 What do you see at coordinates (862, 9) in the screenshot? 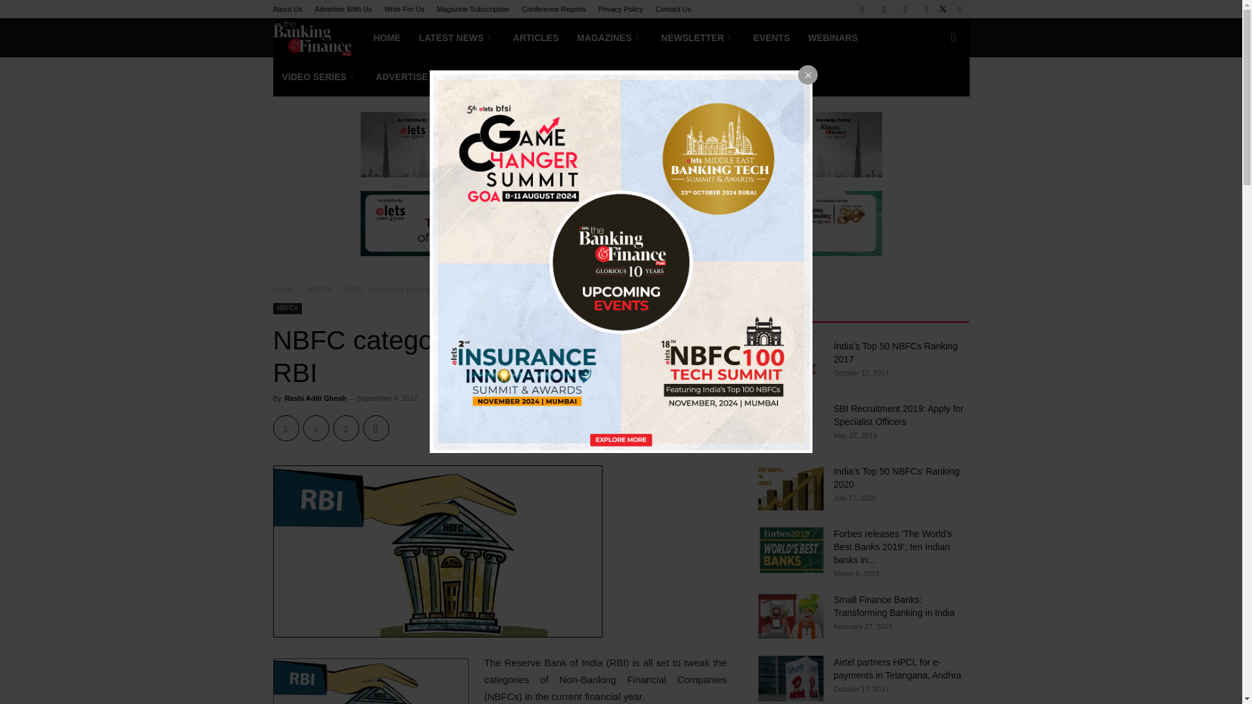
I see `Facebook` at bounding box center [862, 9].